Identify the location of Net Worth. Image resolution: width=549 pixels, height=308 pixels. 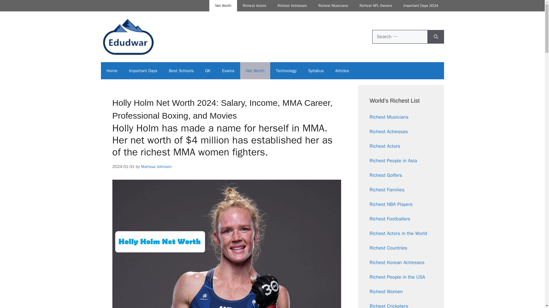
(223, 6).